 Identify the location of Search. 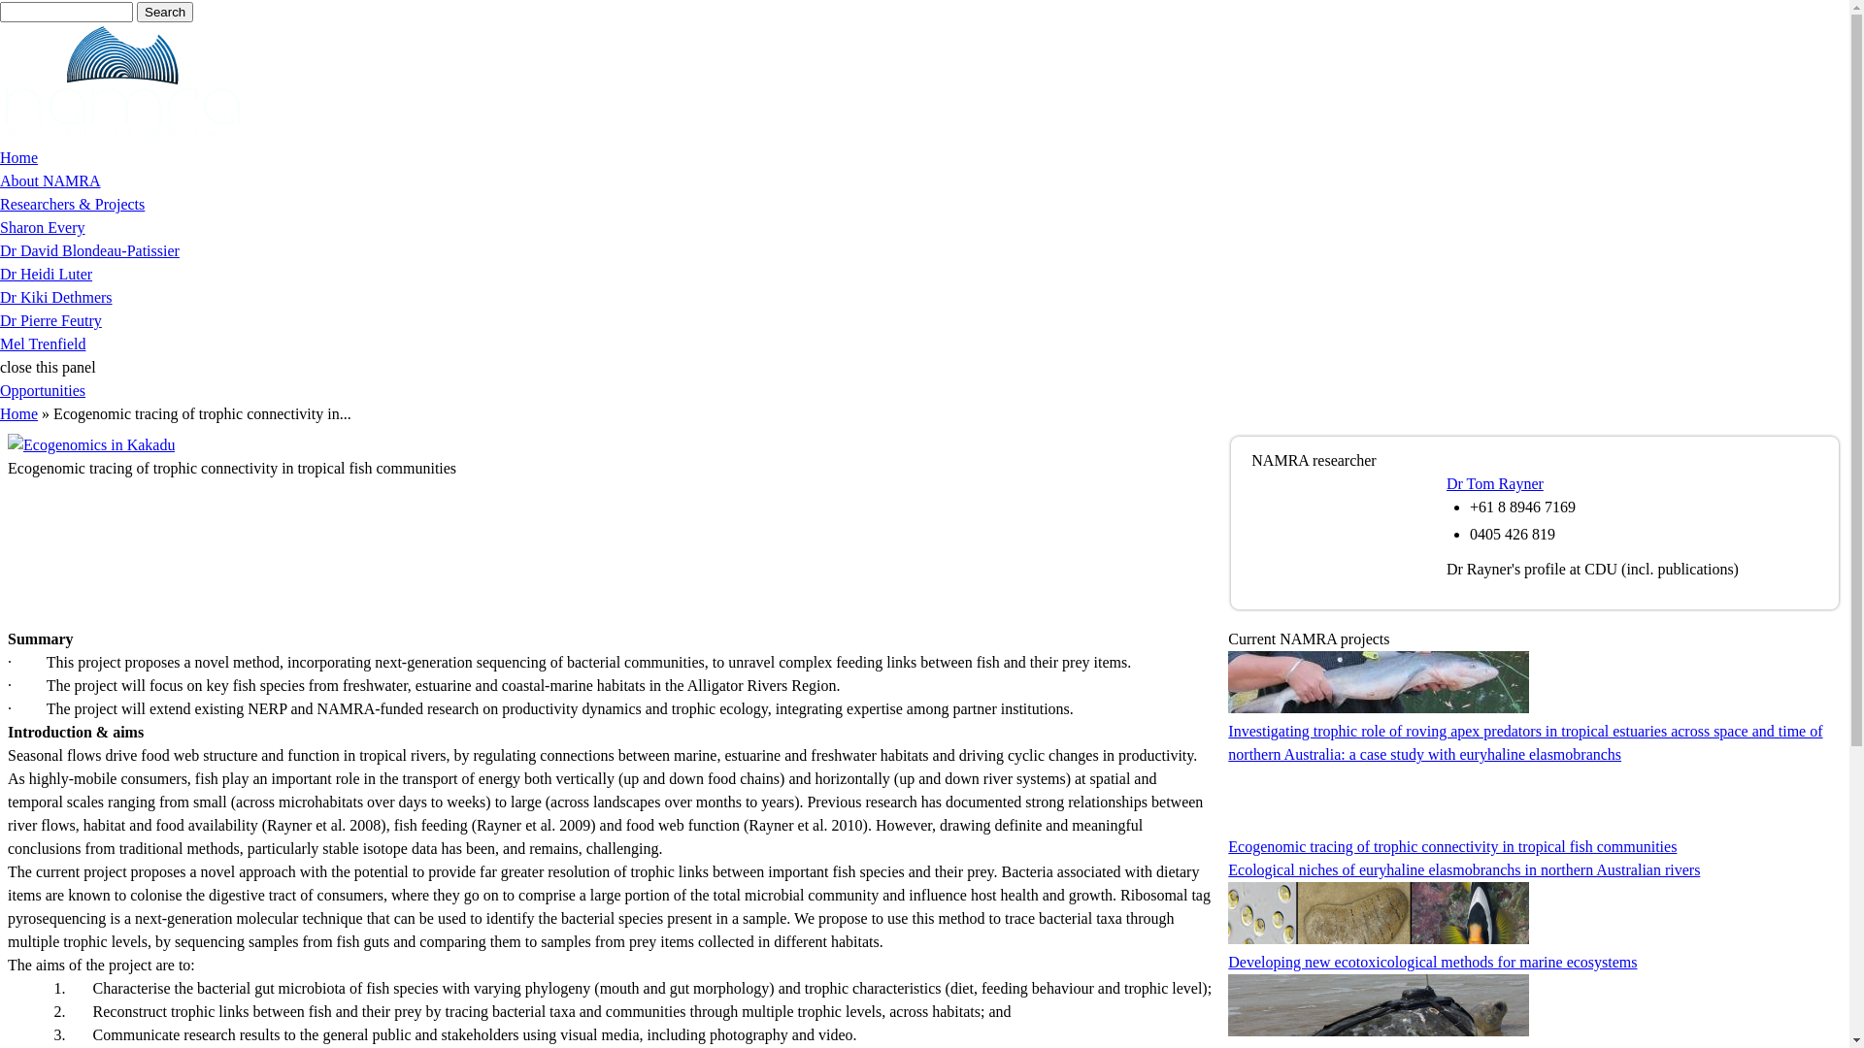
(165, 12).